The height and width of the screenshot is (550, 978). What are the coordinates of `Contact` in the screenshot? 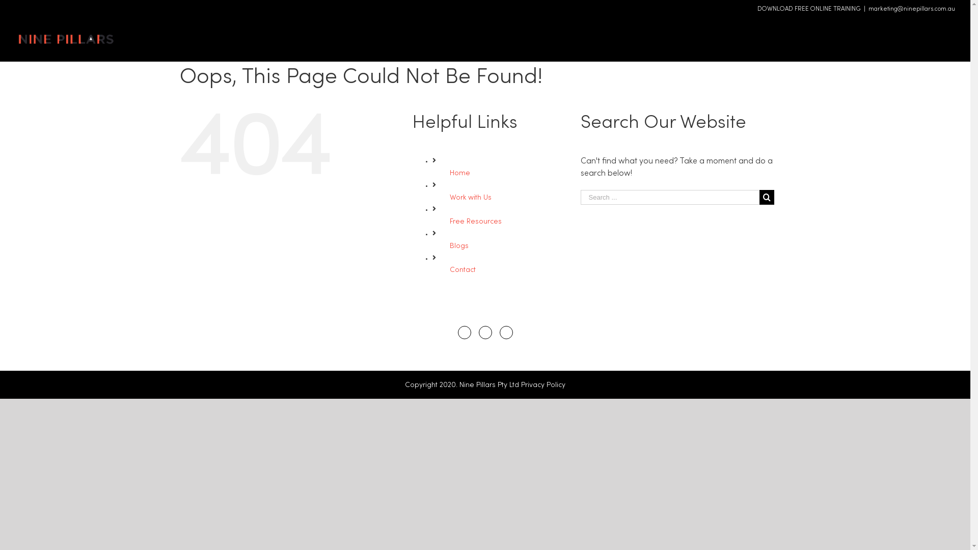 It's located at (463, 270).